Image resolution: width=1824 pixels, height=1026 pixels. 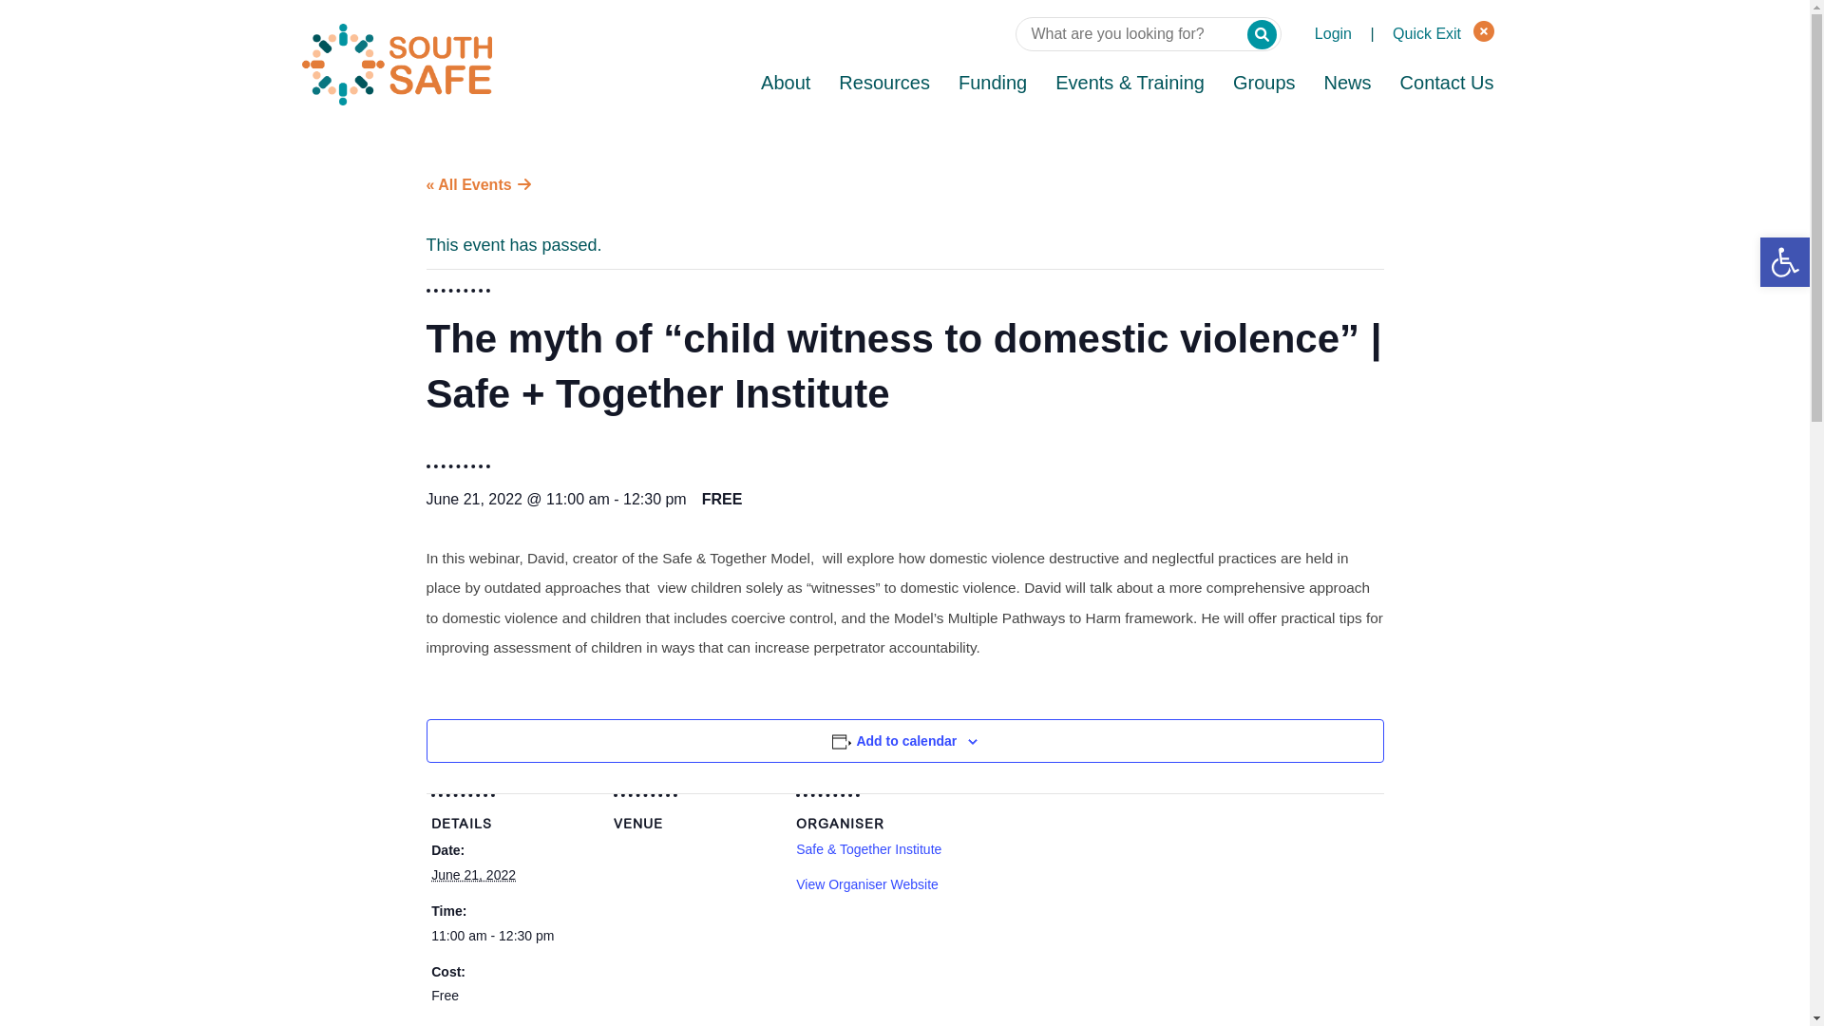 What do you see at coordinates (884, 85) in the screenshot?
I see `Resources` at bounding box center [884, 85].